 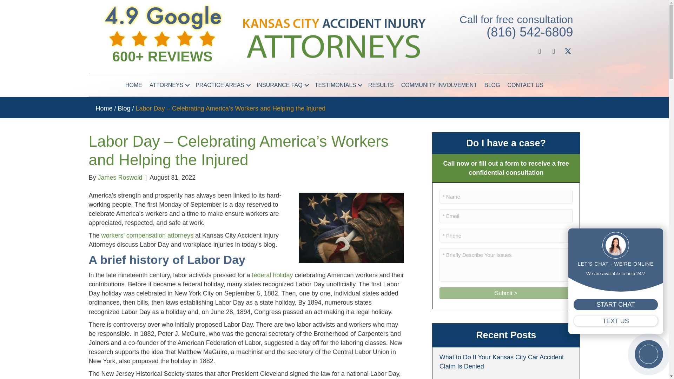 What do you see at coordinates (133, 85) in the screenshot?
I see `HOME` at bounding box center [133, 85].